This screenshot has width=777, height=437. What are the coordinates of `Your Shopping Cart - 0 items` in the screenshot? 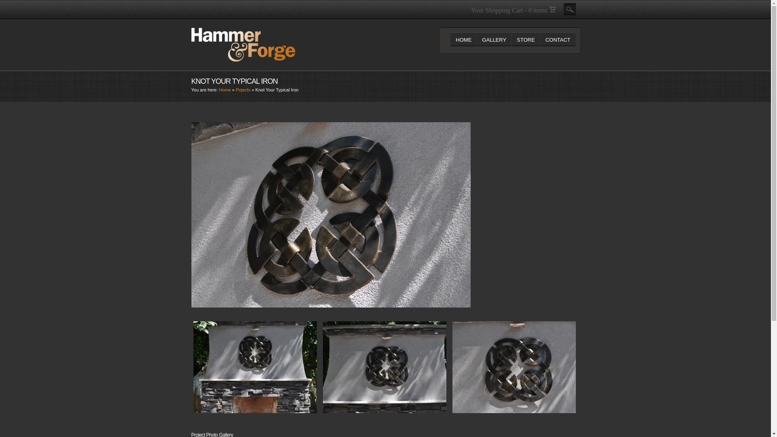 It's located at (513, 10).